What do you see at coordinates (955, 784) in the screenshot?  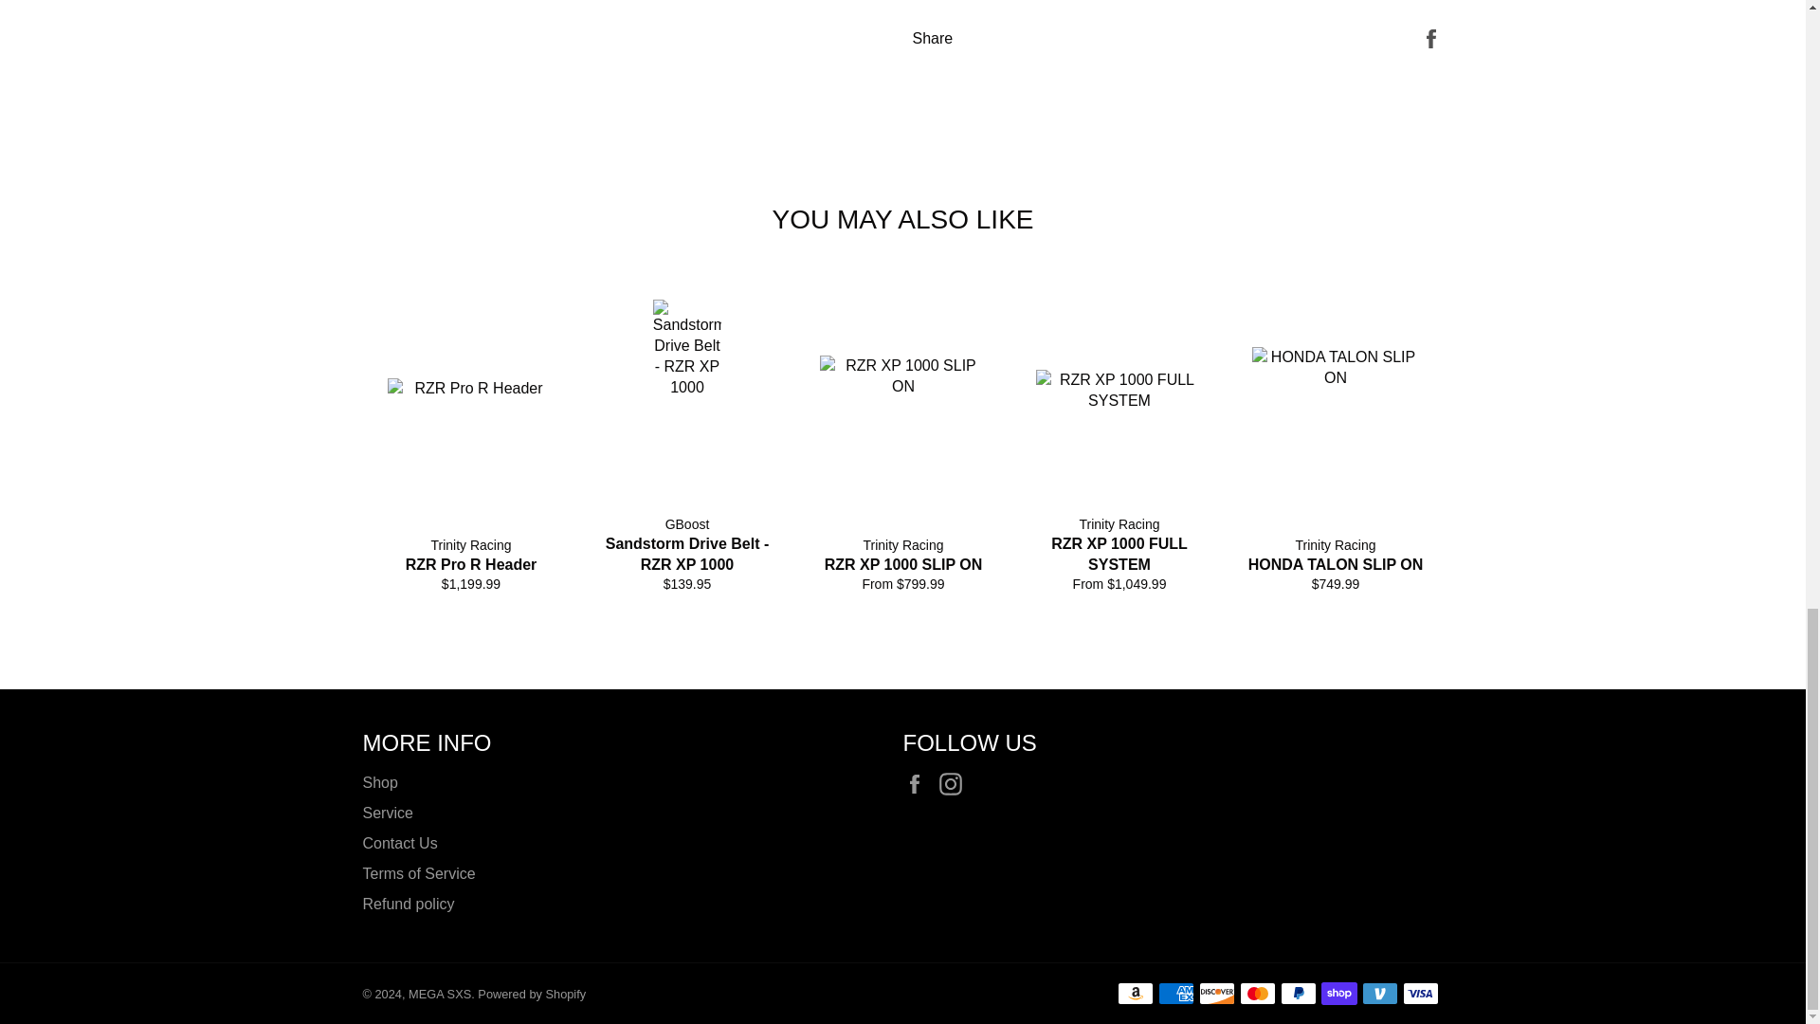 I see `MEGA SXS on Instagram` at bounding box center [955, 784].